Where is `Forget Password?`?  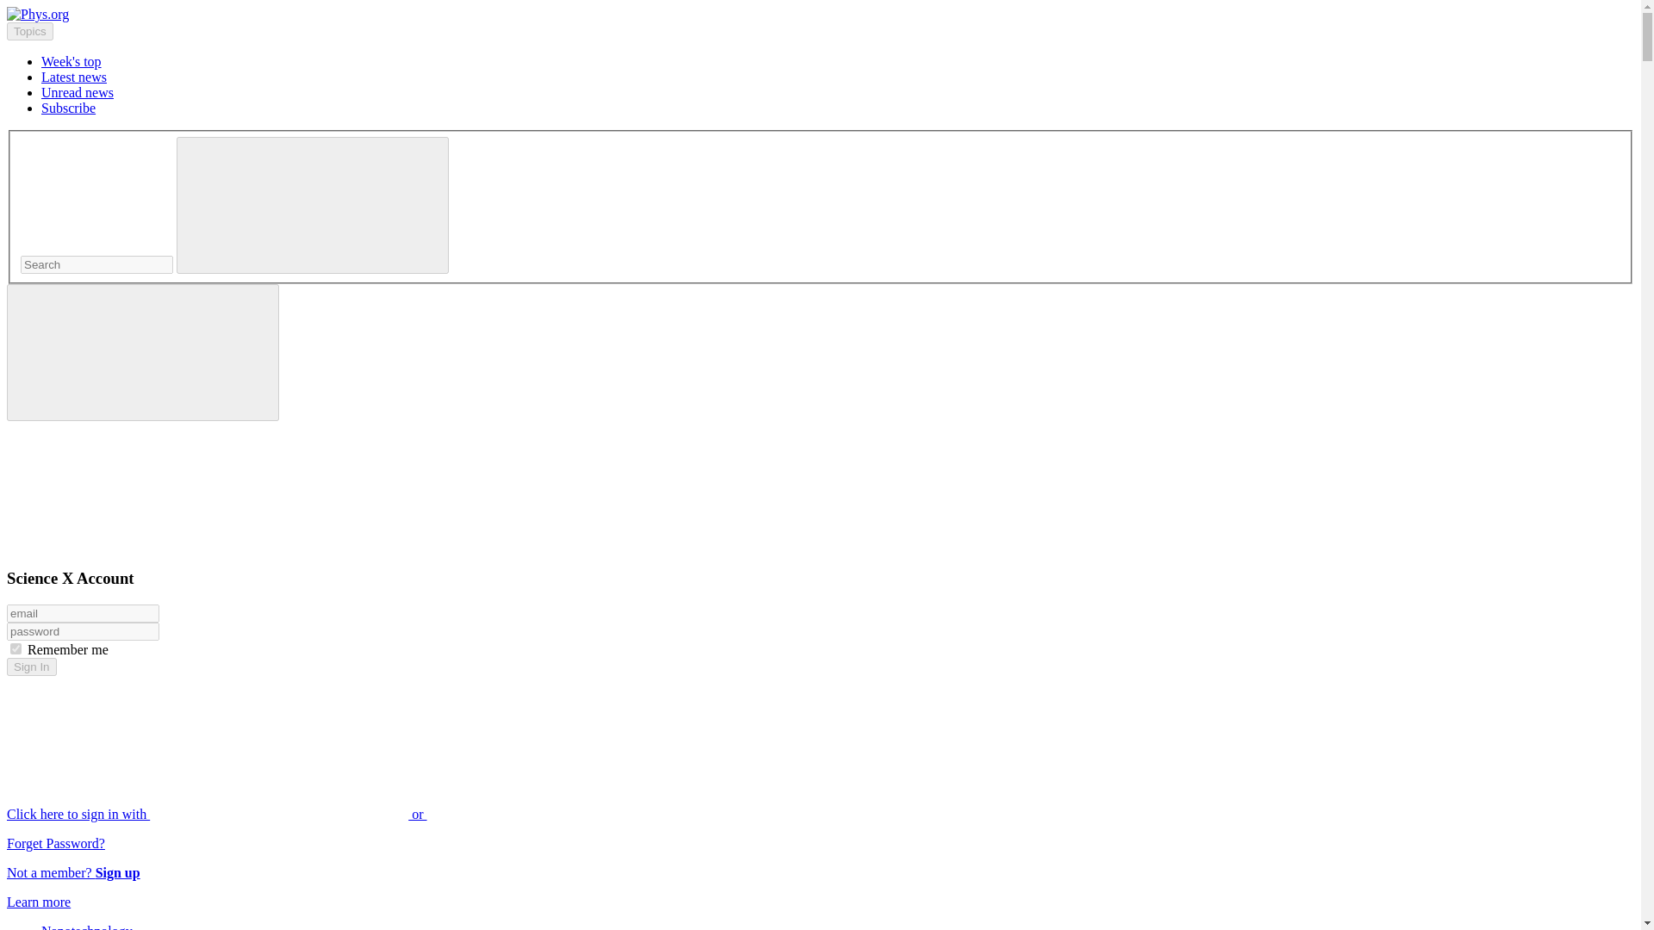 Forget Password? is located at coordinates (55, 843).